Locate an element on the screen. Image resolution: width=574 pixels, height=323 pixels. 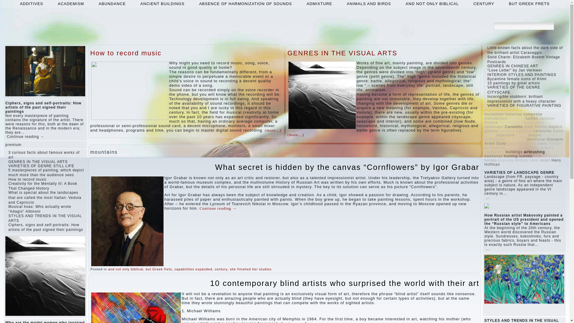
BUT GREEK FRETS is located at coordinates (529, 4).